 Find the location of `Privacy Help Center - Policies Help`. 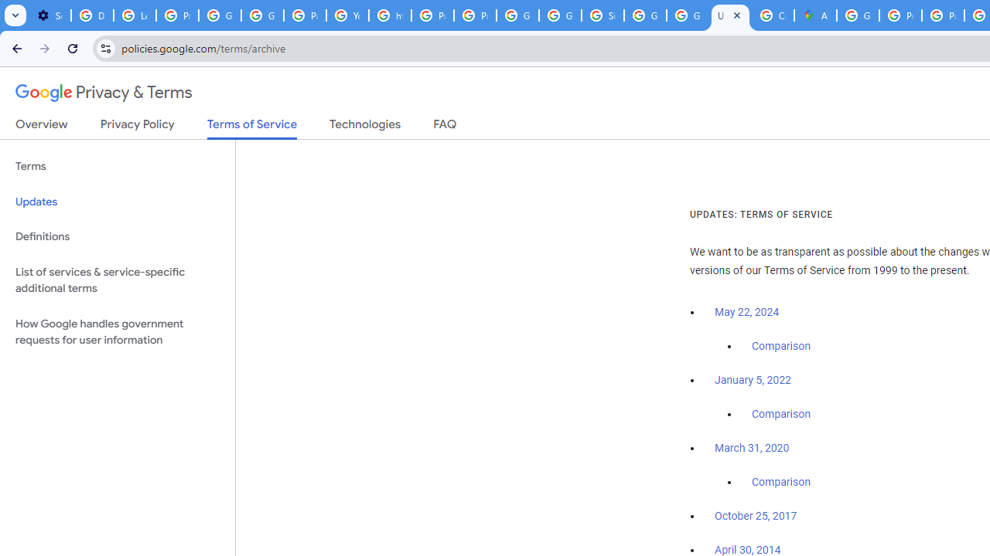

Privacy Help Center - Policies Help is located at coordinates (900, 15).